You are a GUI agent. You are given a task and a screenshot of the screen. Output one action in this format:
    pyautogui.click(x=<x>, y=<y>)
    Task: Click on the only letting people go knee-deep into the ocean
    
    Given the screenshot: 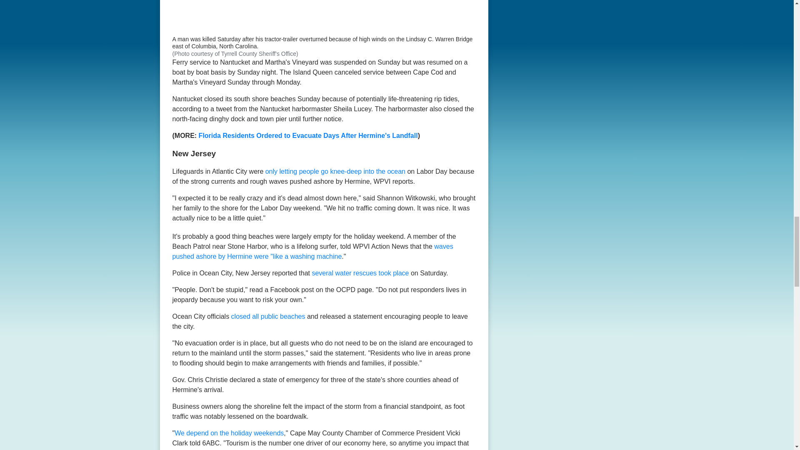 What is the action you would take?
    pyautogui.click(x=335, y=171)
    